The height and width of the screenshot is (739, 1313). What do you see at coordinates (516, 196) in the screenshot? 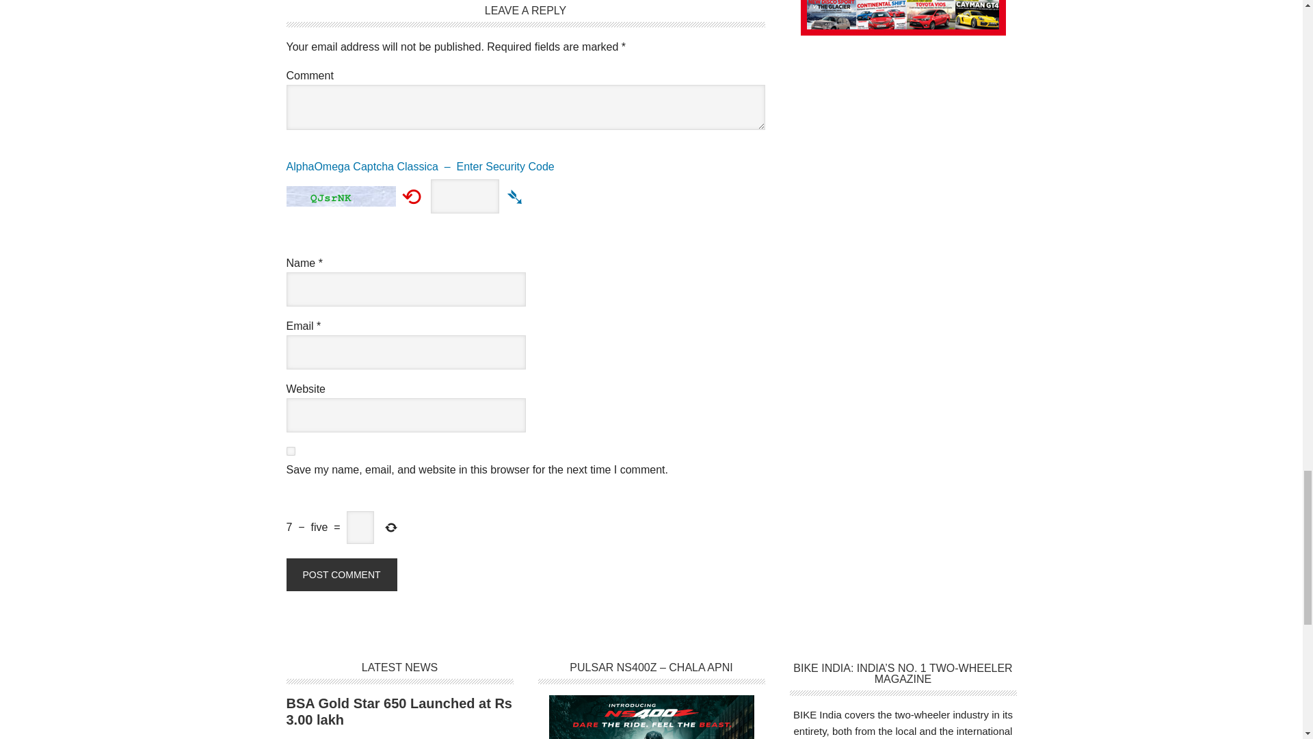
I see ` Checkout the AlphaOmega Captcha Plugin at WordPress.org ` at bounding box center [516, 196].